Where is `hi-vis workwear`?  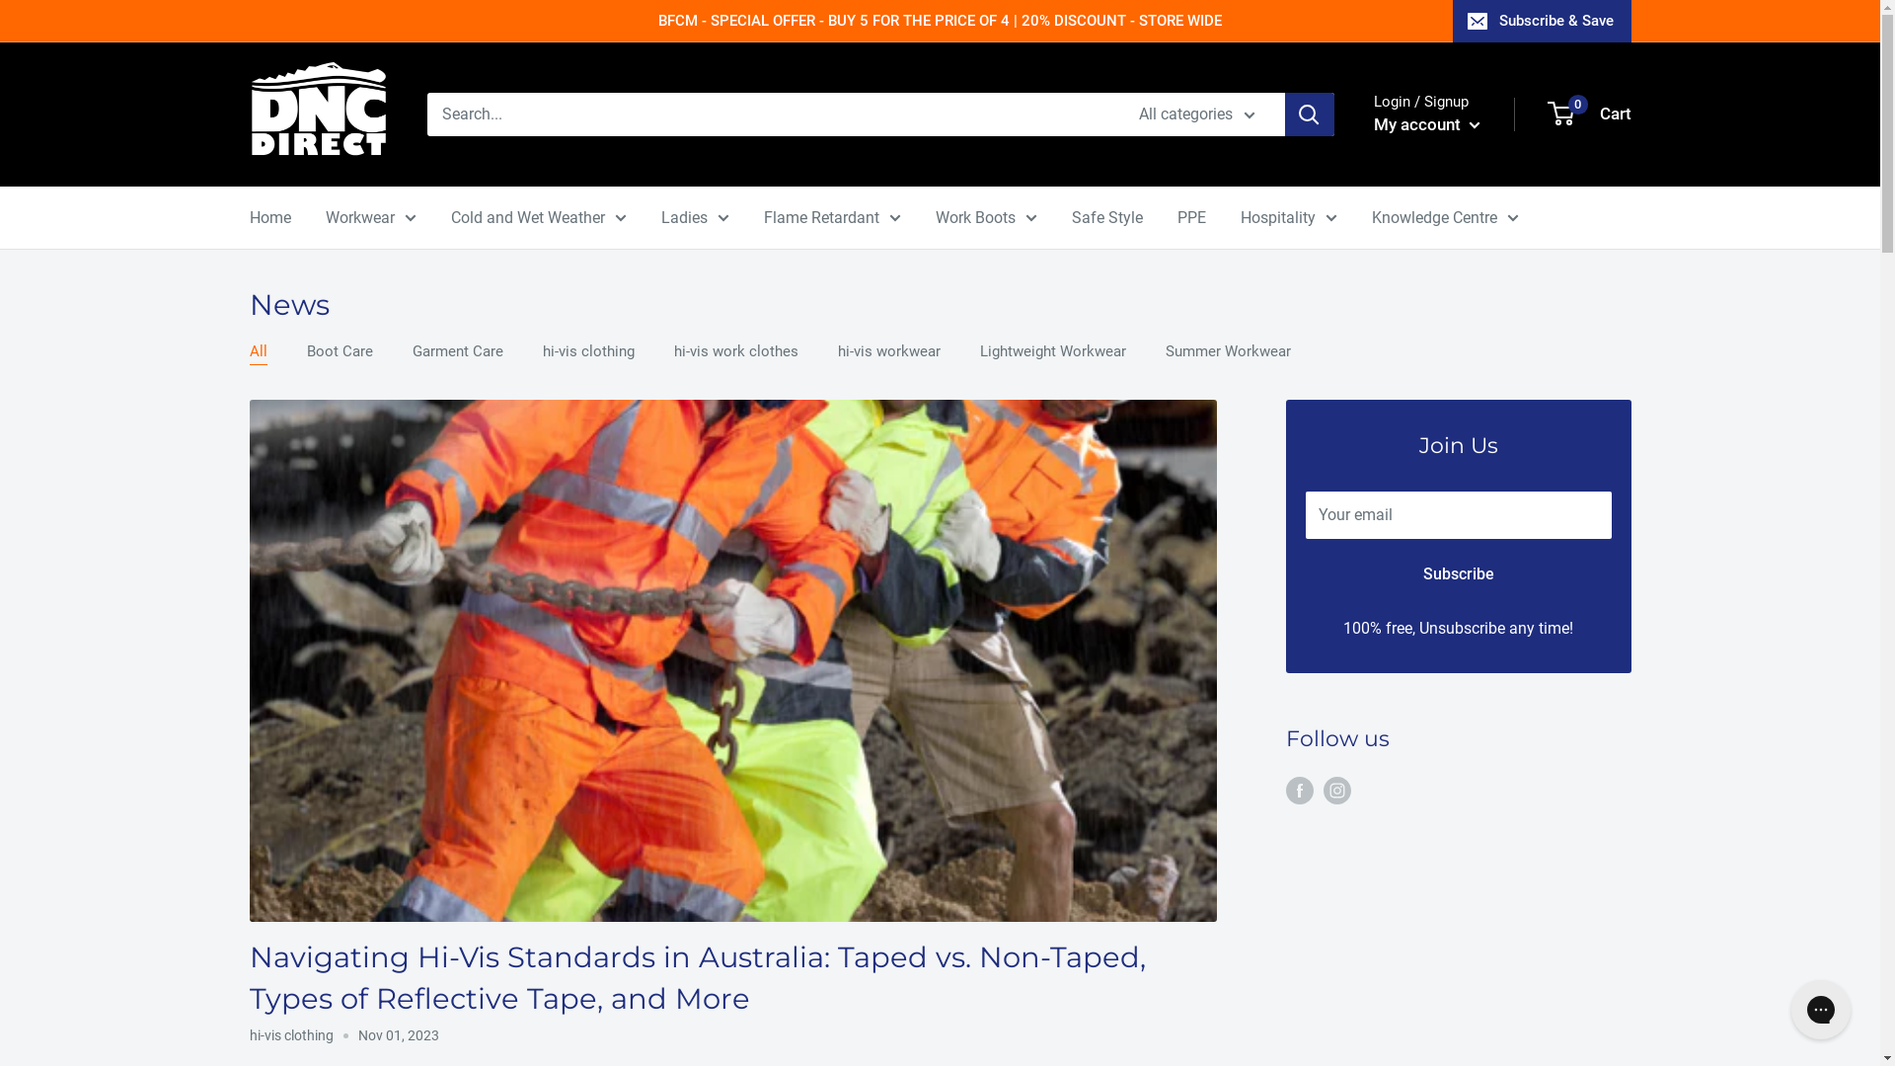 hi-vis workwear is located at coordinates (888, 351).